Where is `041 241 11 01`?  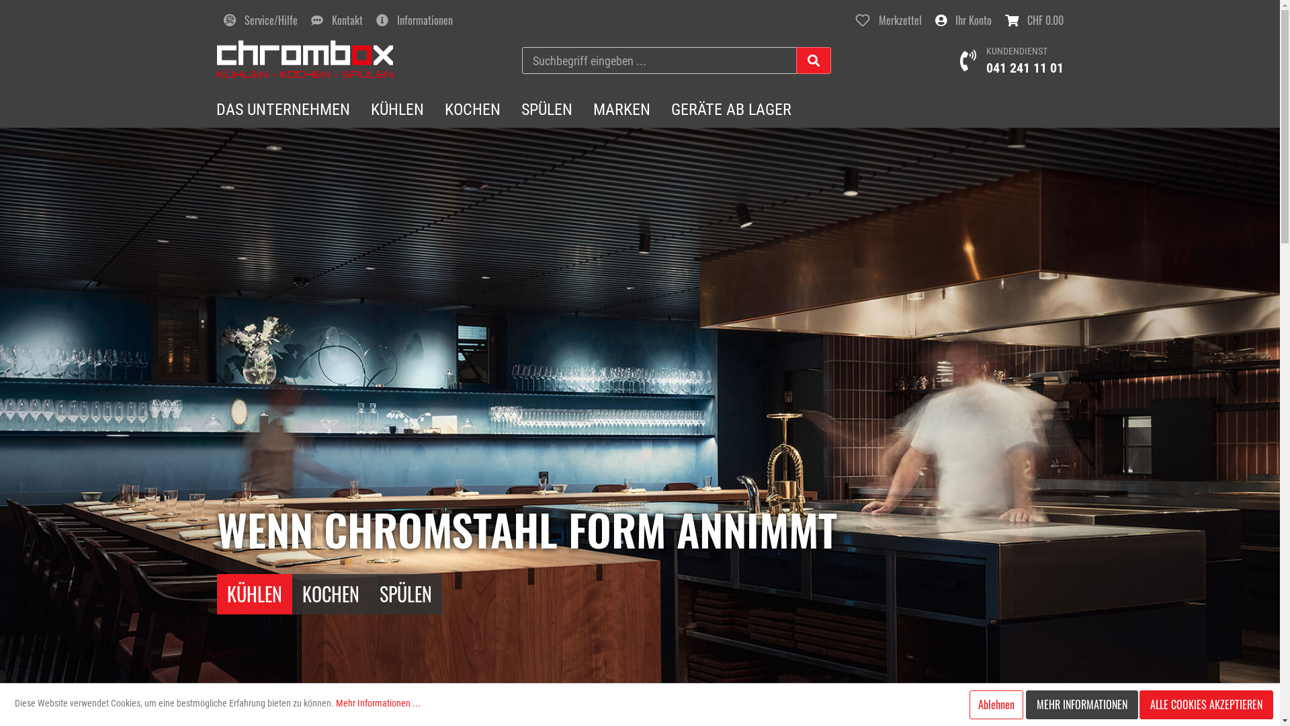
041 241 11 01 is located at coordinates (1025, 68).